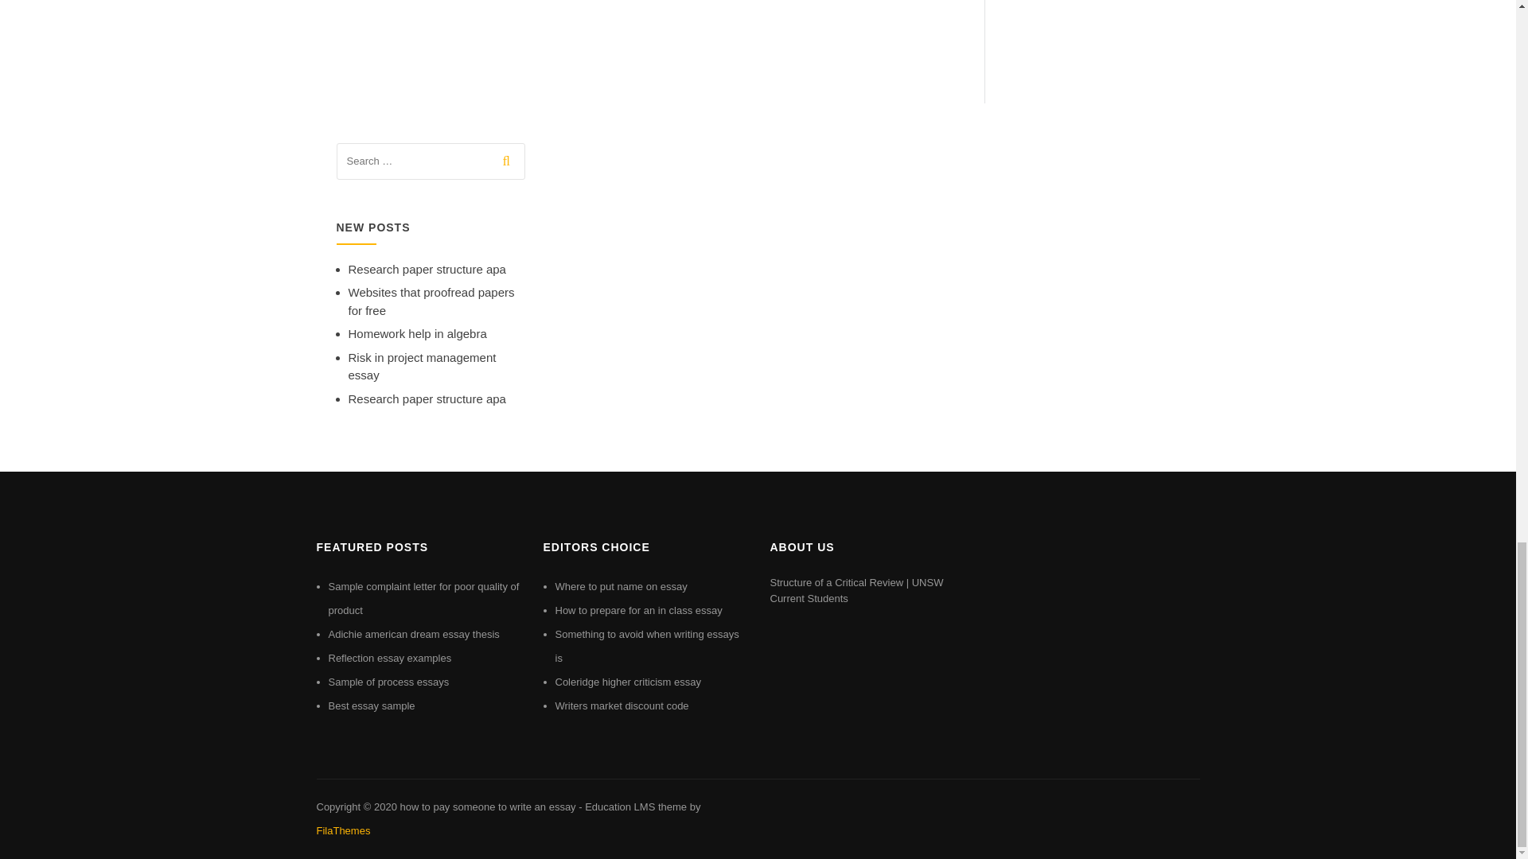 The image size is (1528, 859). Describe the element at coordinates (639, 611) in the screenshot. I see `How to prepare for an in class essay` at that location.